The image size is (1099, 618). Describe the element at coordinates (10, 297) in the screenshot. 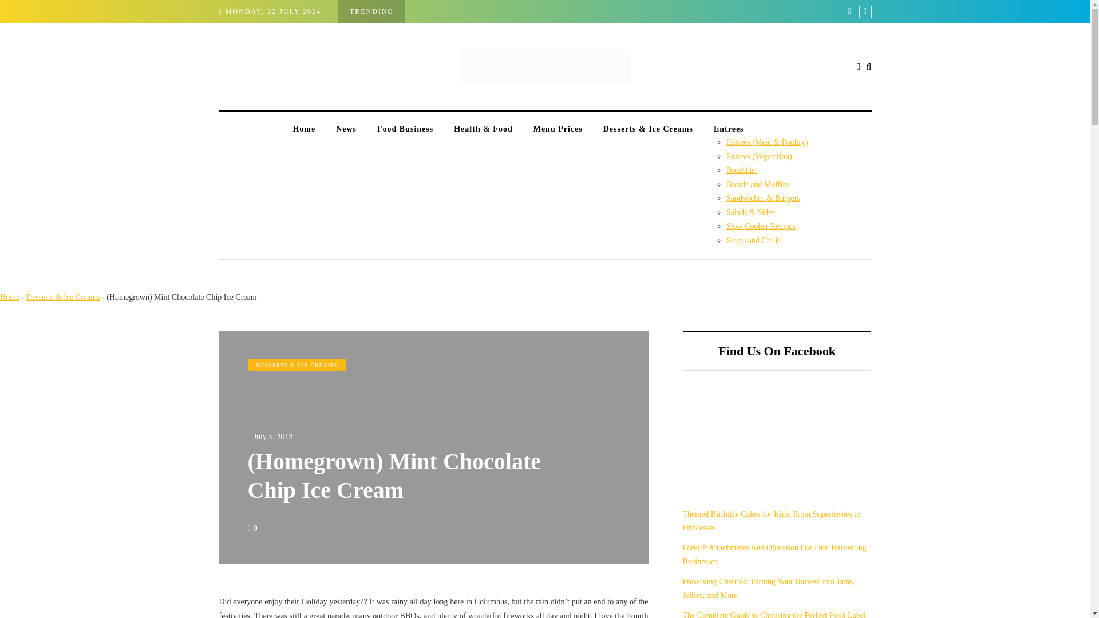

I see `Home` at that location.